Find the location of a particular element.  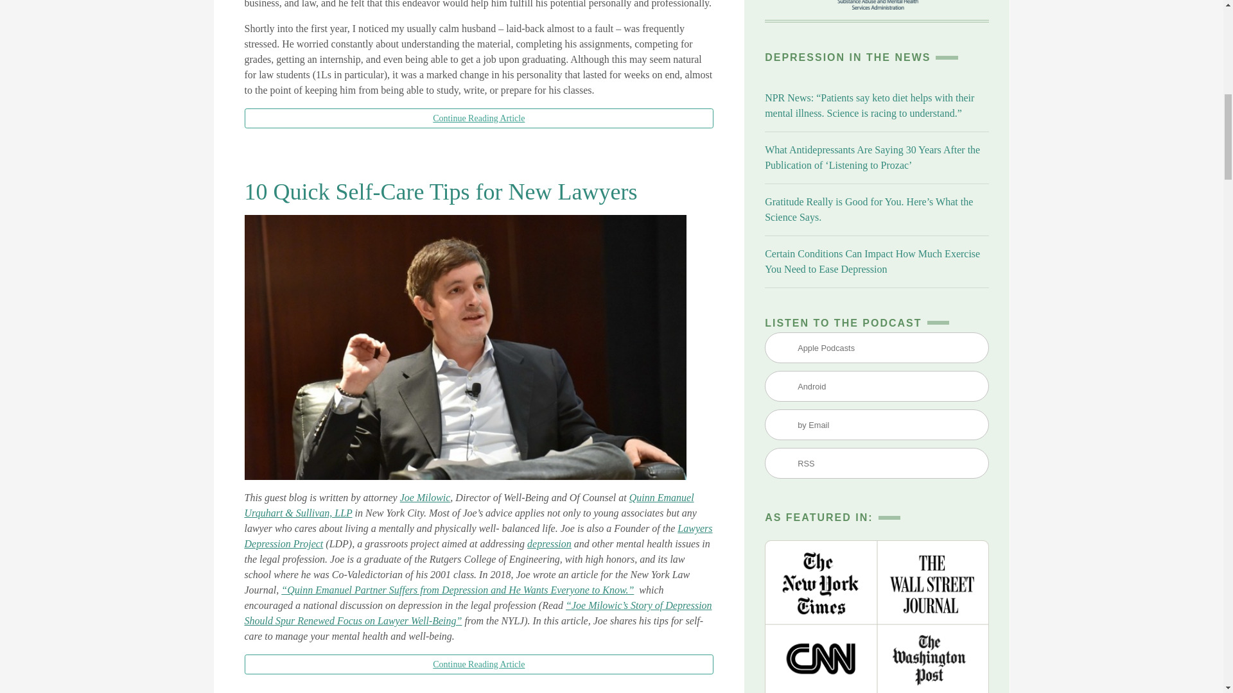

depression is located at coordinates (550, 544).